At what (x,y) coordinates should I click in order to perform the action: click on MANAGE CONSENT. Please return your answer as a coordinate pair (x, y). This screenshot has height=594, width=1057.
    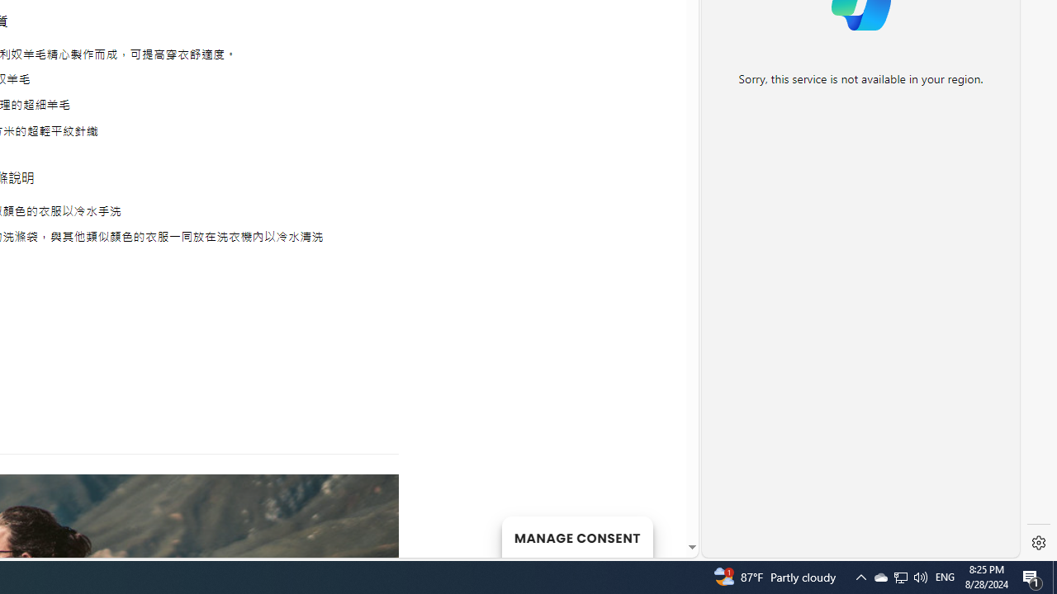
    Looking at the image, I should click on (576, 536).